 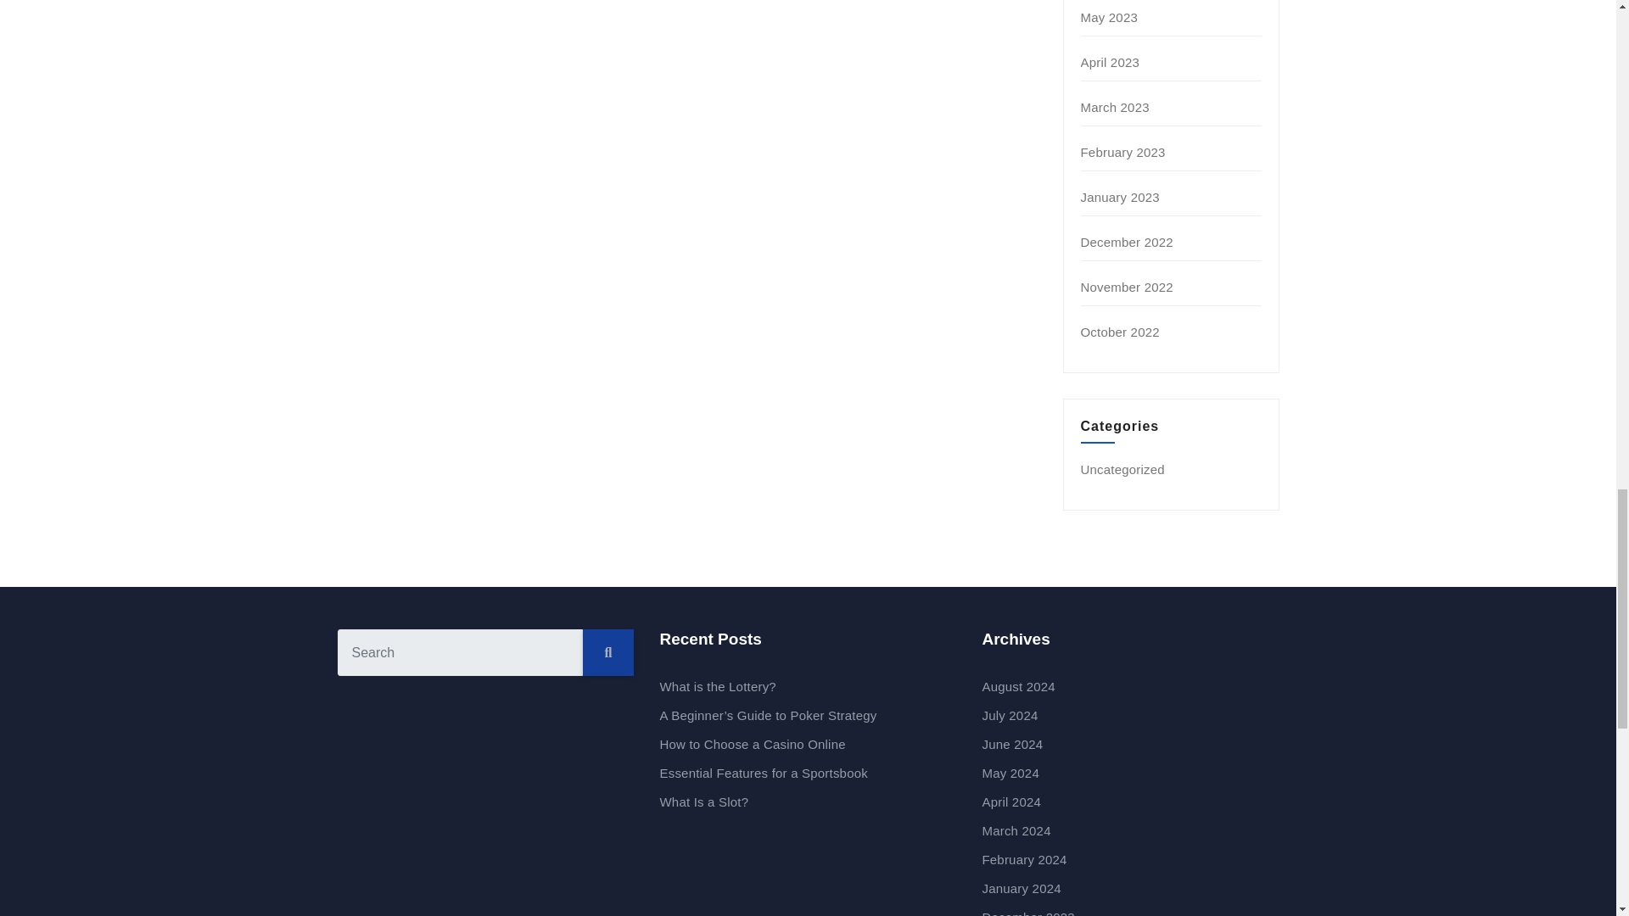 I want to click on December 2022, so click(x=1127, y=241).